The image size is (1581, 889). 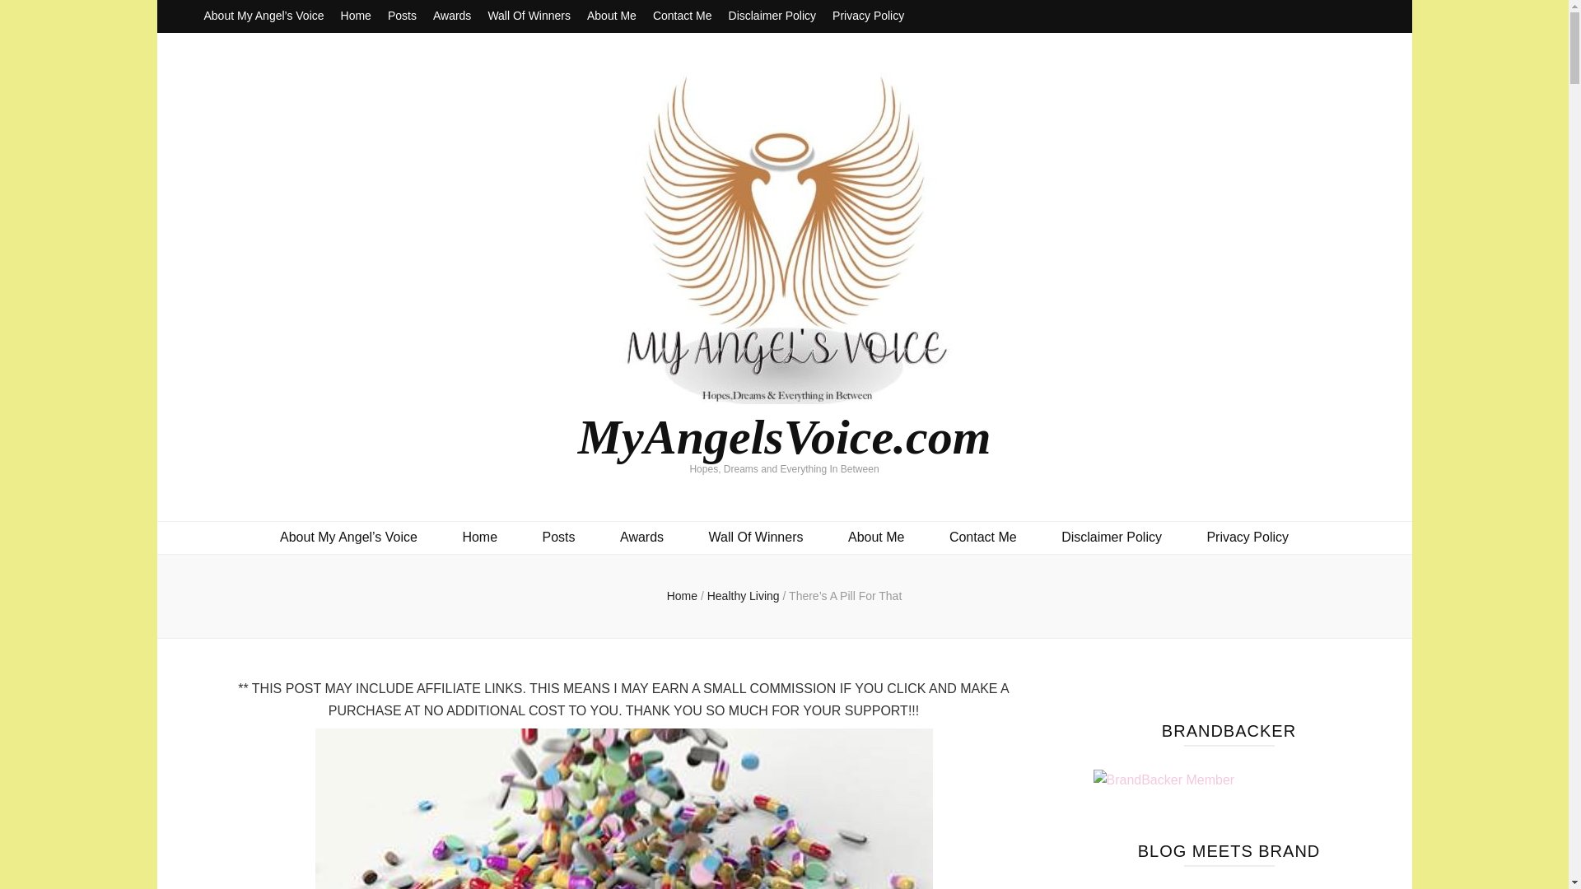 What do you see at coordinates (1164, 780) in the screenshot?
I see `BrandBacker Member` at bounding box center [1164, 780].